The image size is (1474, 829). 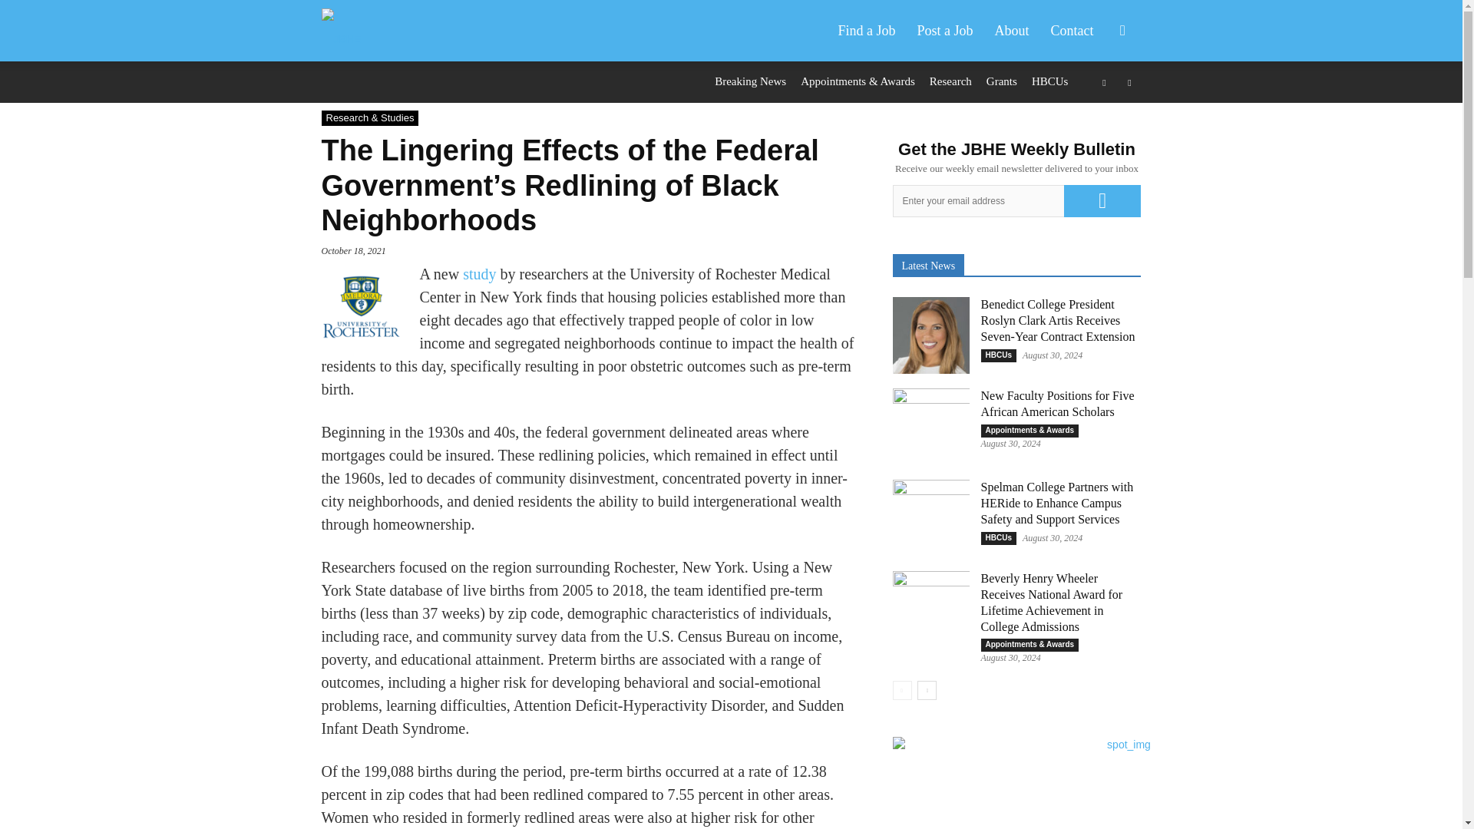 What do you see at coordinates (944, 31) in the screenshot?
I see `Post a Job` at bounding box center [944, 31].